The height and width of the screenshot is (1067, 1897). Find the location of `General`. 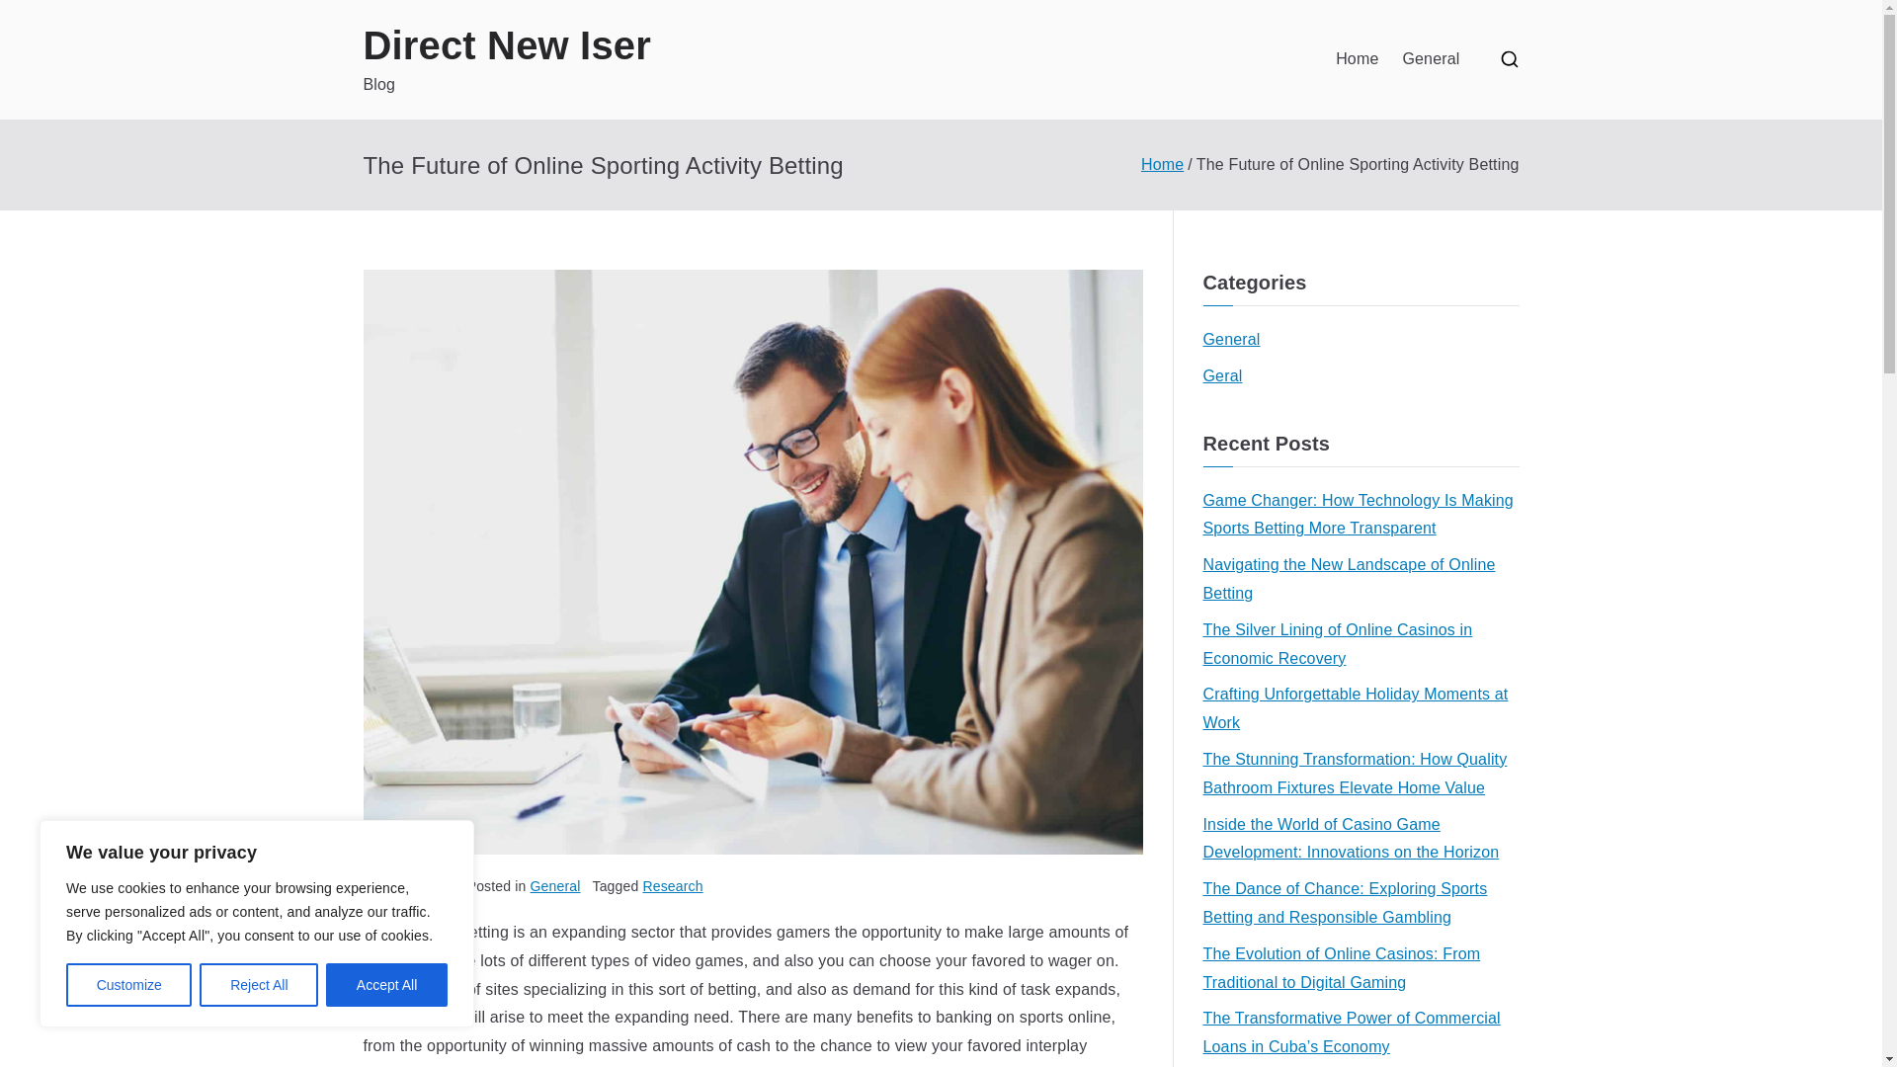

General is located at coordinates (1231, 340).